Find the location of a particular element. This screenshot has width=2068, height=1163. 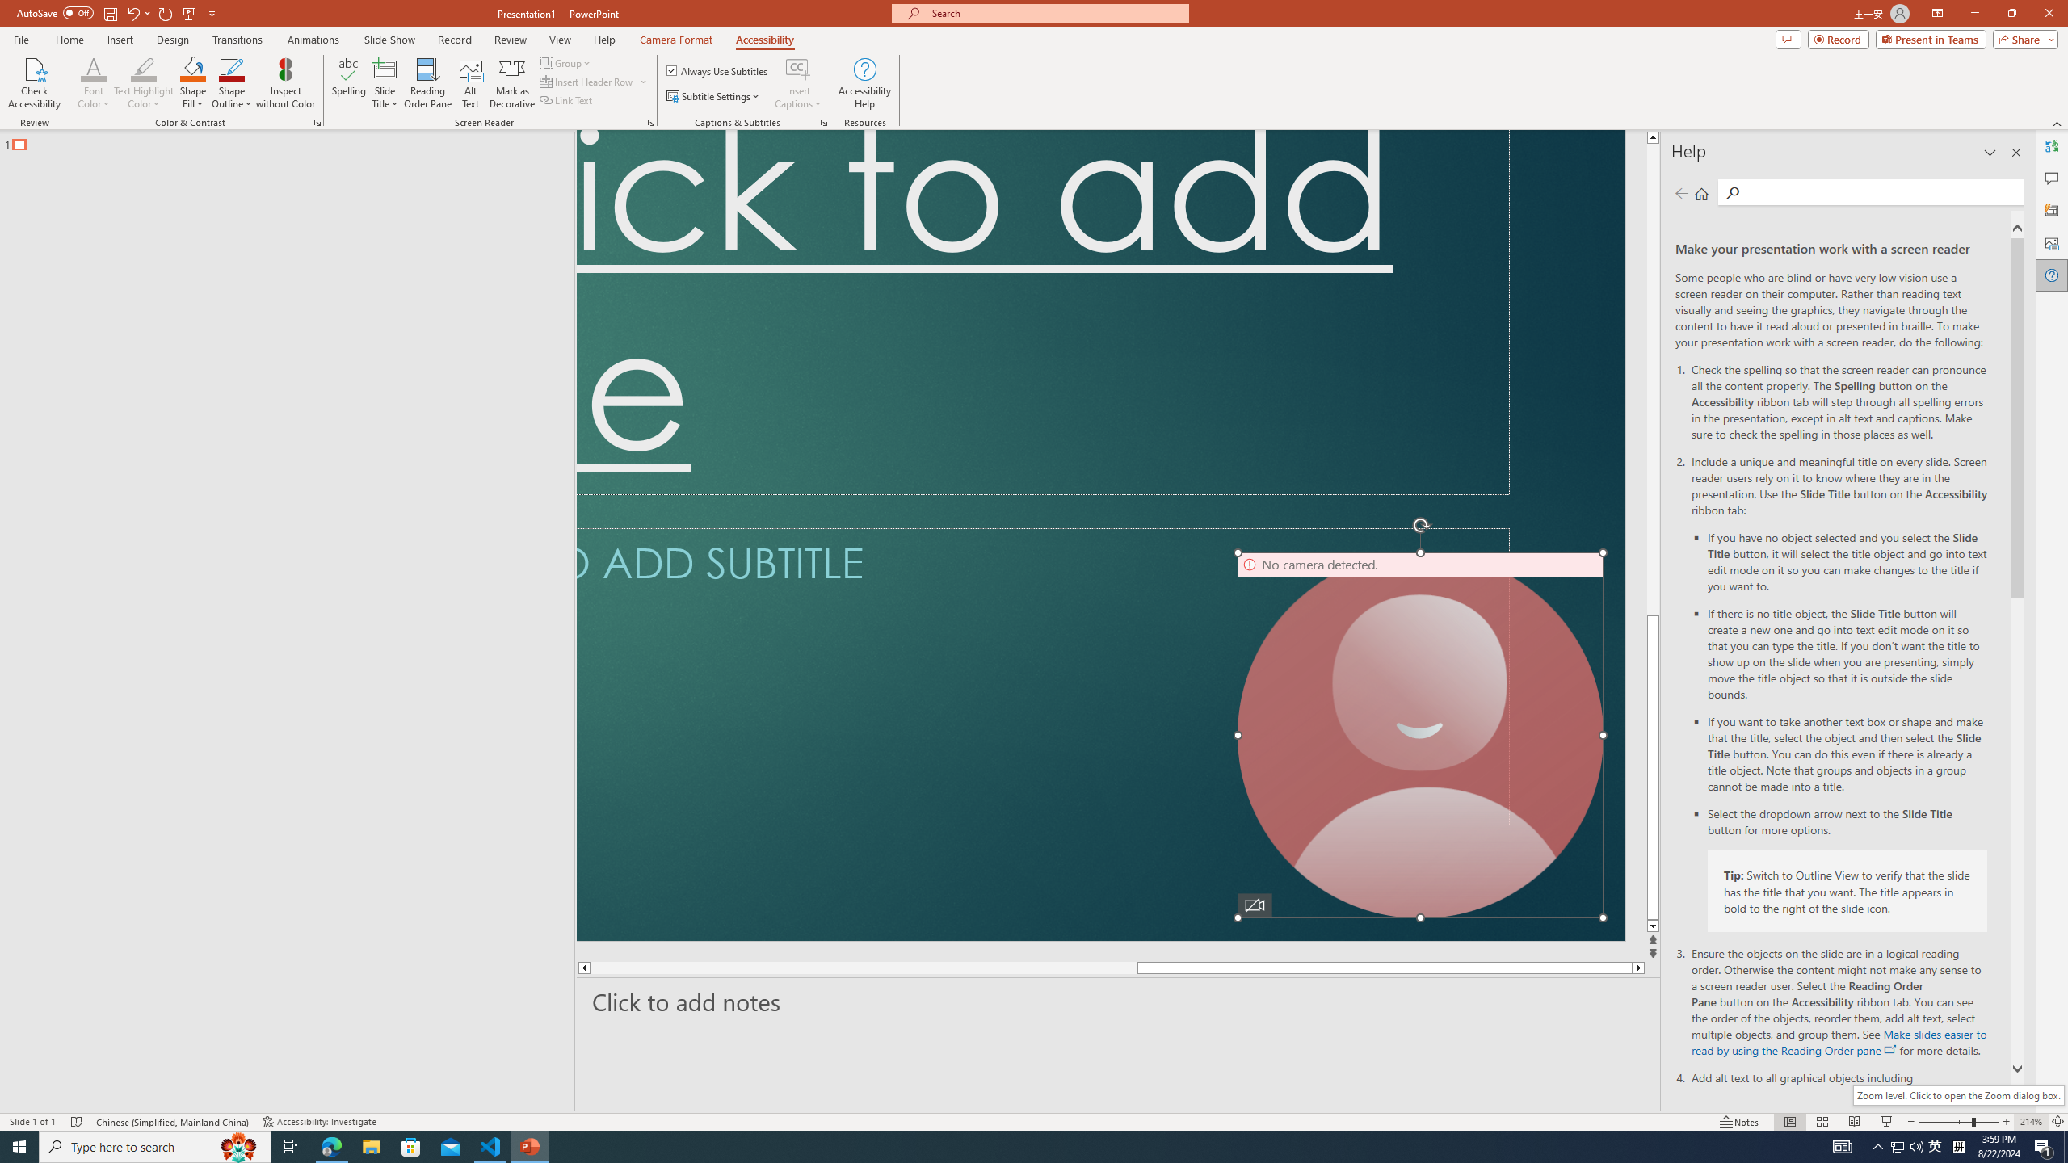

Spelling... is located at coordinates (349, 83).